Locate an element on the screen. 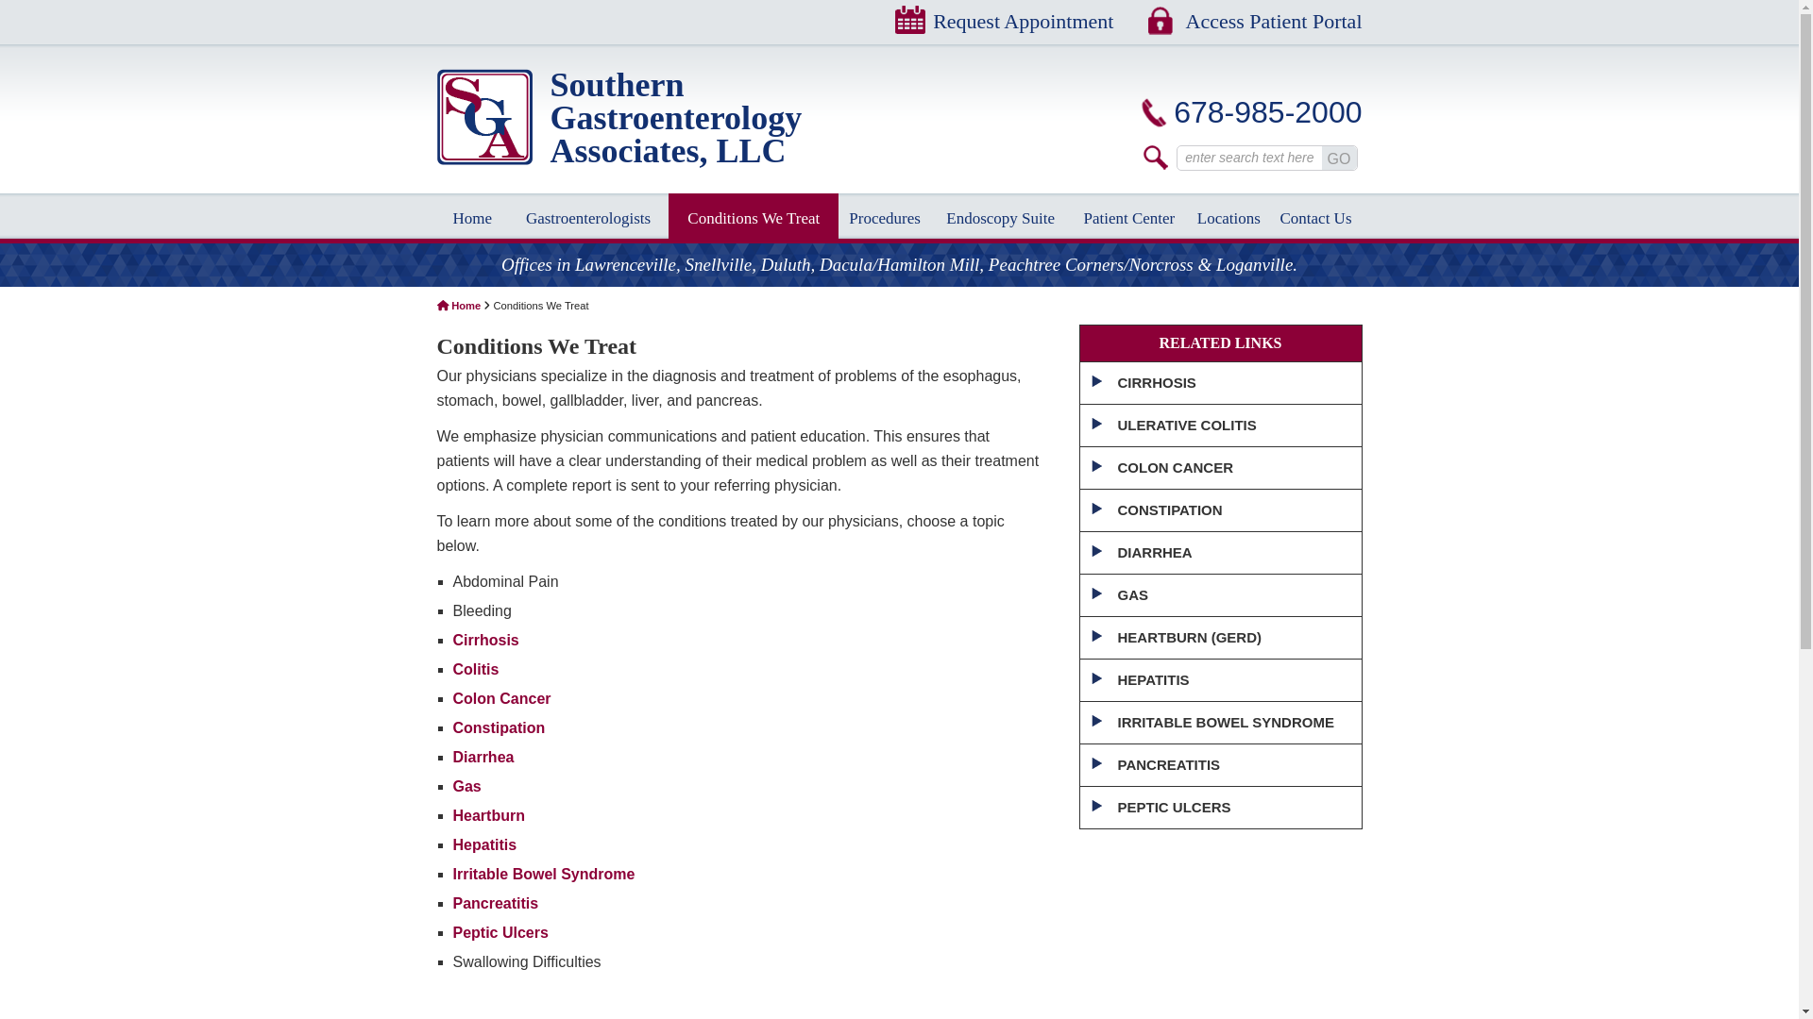  Colitis is located at coordinates (476, 669).